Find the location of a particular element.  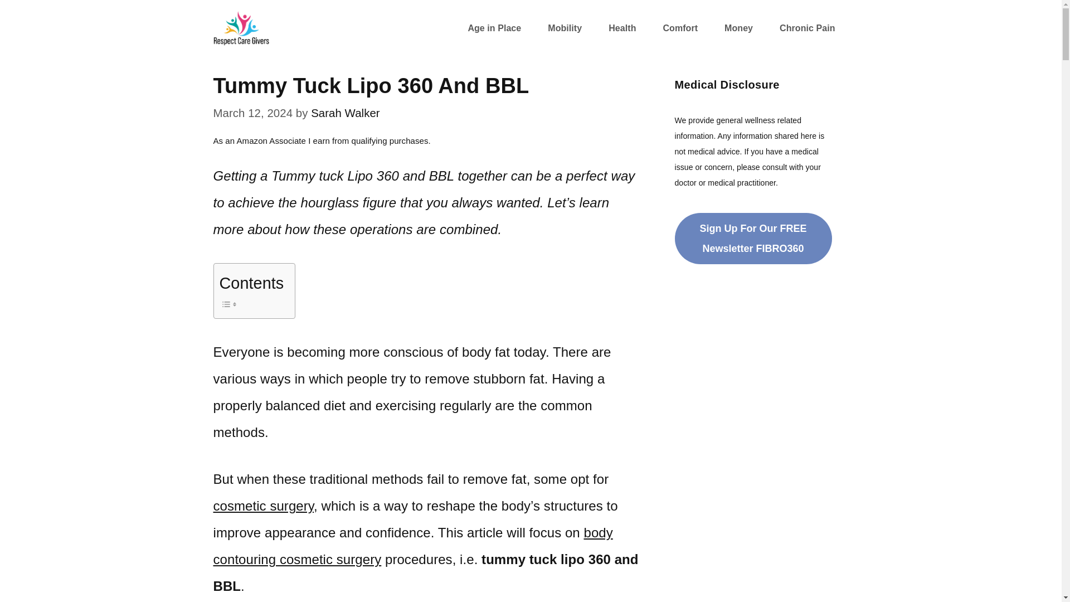

Chronic Pain is located at coordinates (807, 28).